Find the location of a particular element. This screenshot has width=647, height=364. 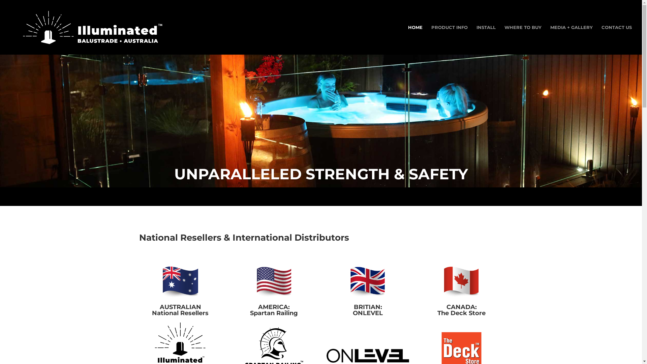

on-level-logo-iba is located at coordinates (368, 356).